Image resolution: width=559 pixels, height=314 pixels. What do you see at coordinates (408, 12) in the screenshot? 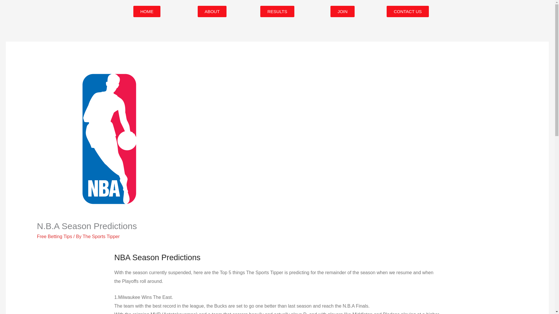
I see `CONTACT US` at bounding box center [408, 12].